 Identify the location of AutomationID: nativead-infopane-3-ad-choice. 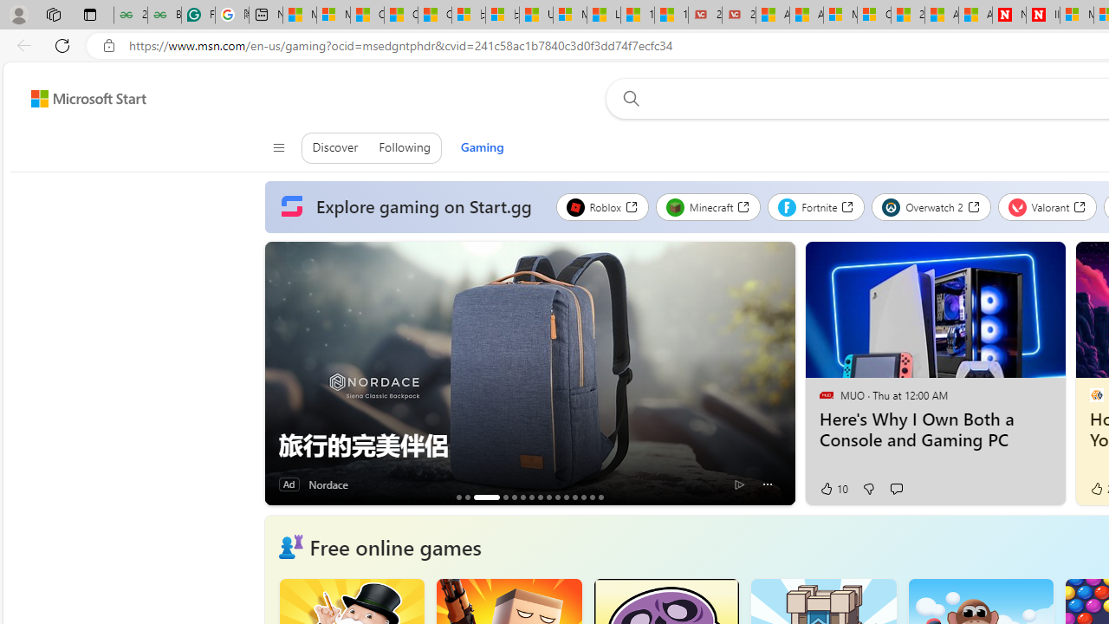
(740, 484).